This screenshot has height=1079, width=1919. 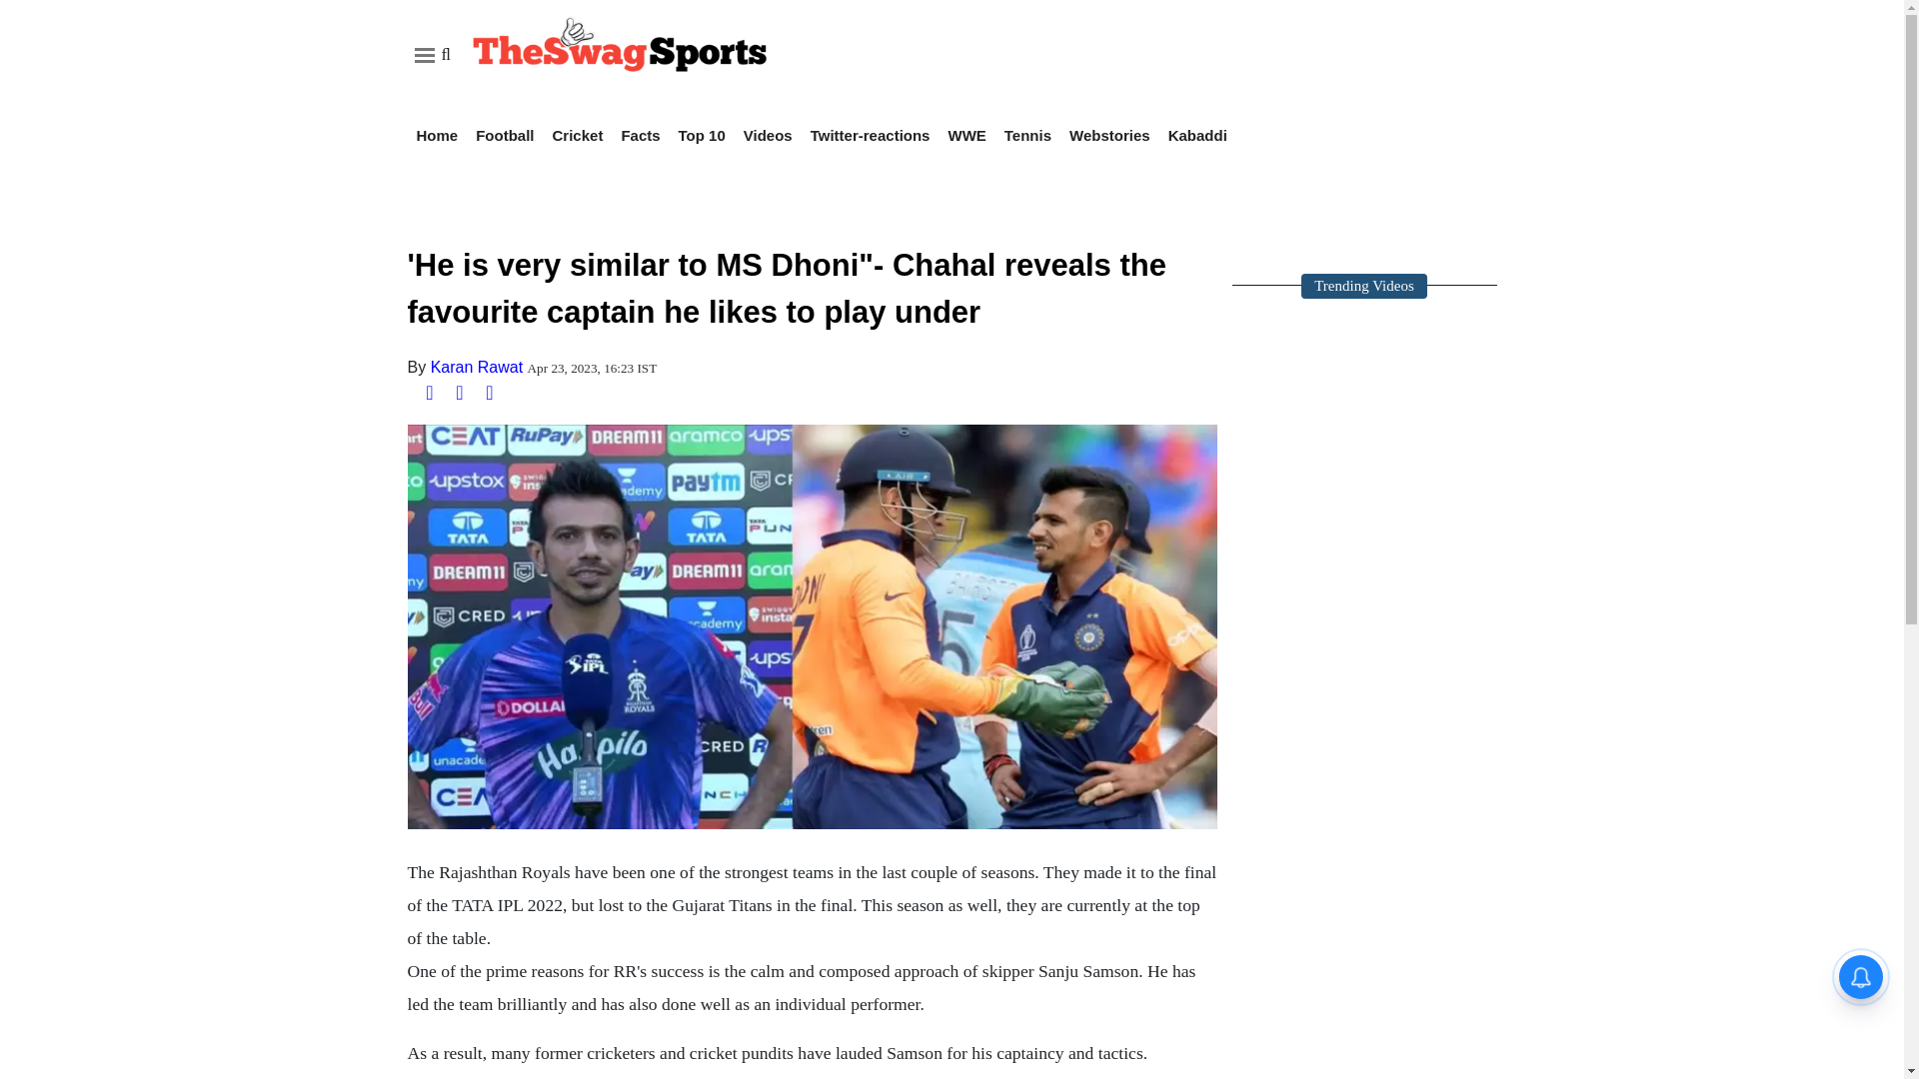 What do you see at coordinates (437, 135) in the screenshot?
I see `Home` at bounding box center [437, 135].